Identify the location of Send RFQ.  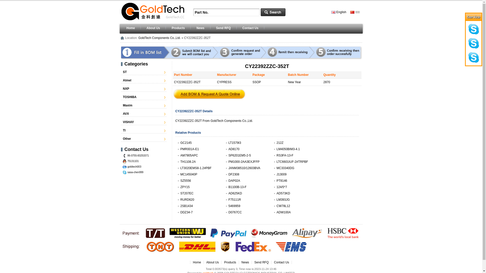
(224, 28).